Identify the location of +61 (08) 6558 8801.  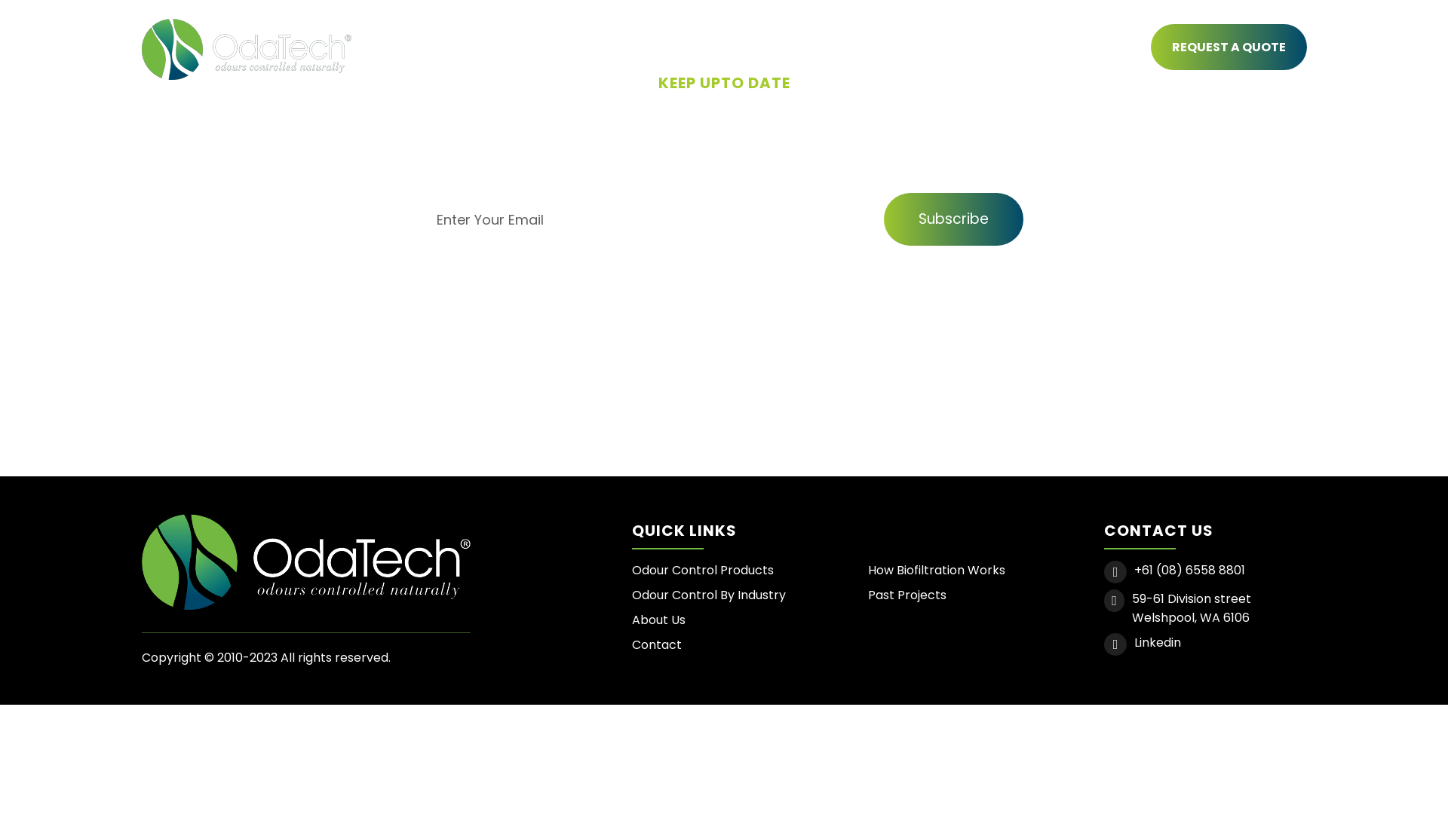
(1190, 570).